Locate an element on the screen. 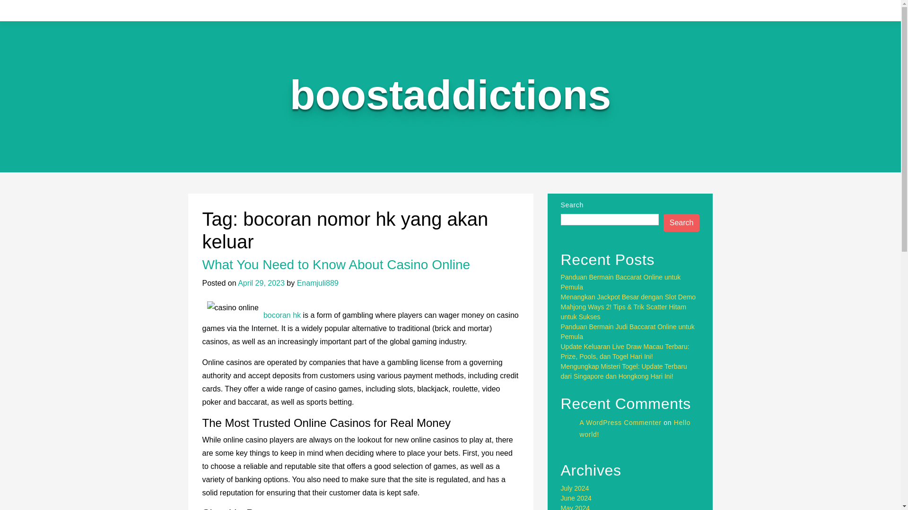 This screenshot has width=908, height=510. Panduan Bermain Baccarat Online untuk Pemula is located at coordinates (621, 281).